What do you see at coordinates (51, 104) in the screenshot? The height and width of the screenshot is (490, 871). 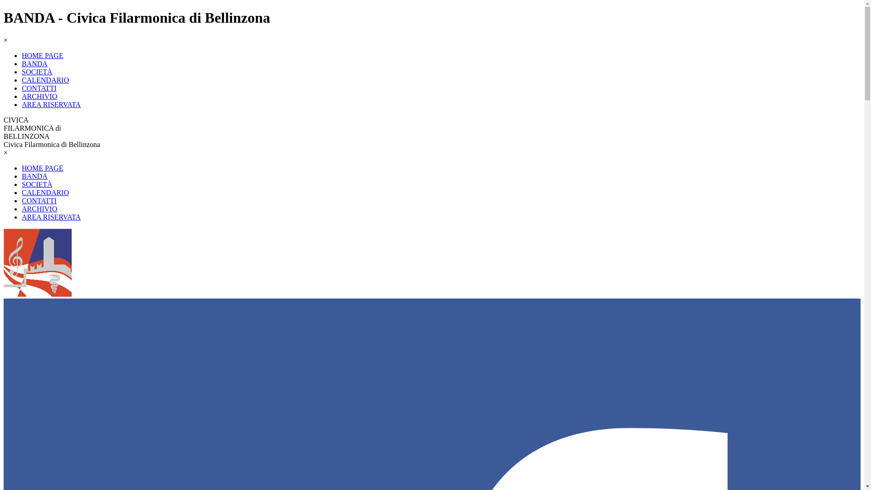 I see `AREA RISERVATA` at bounding box center [51, 104].